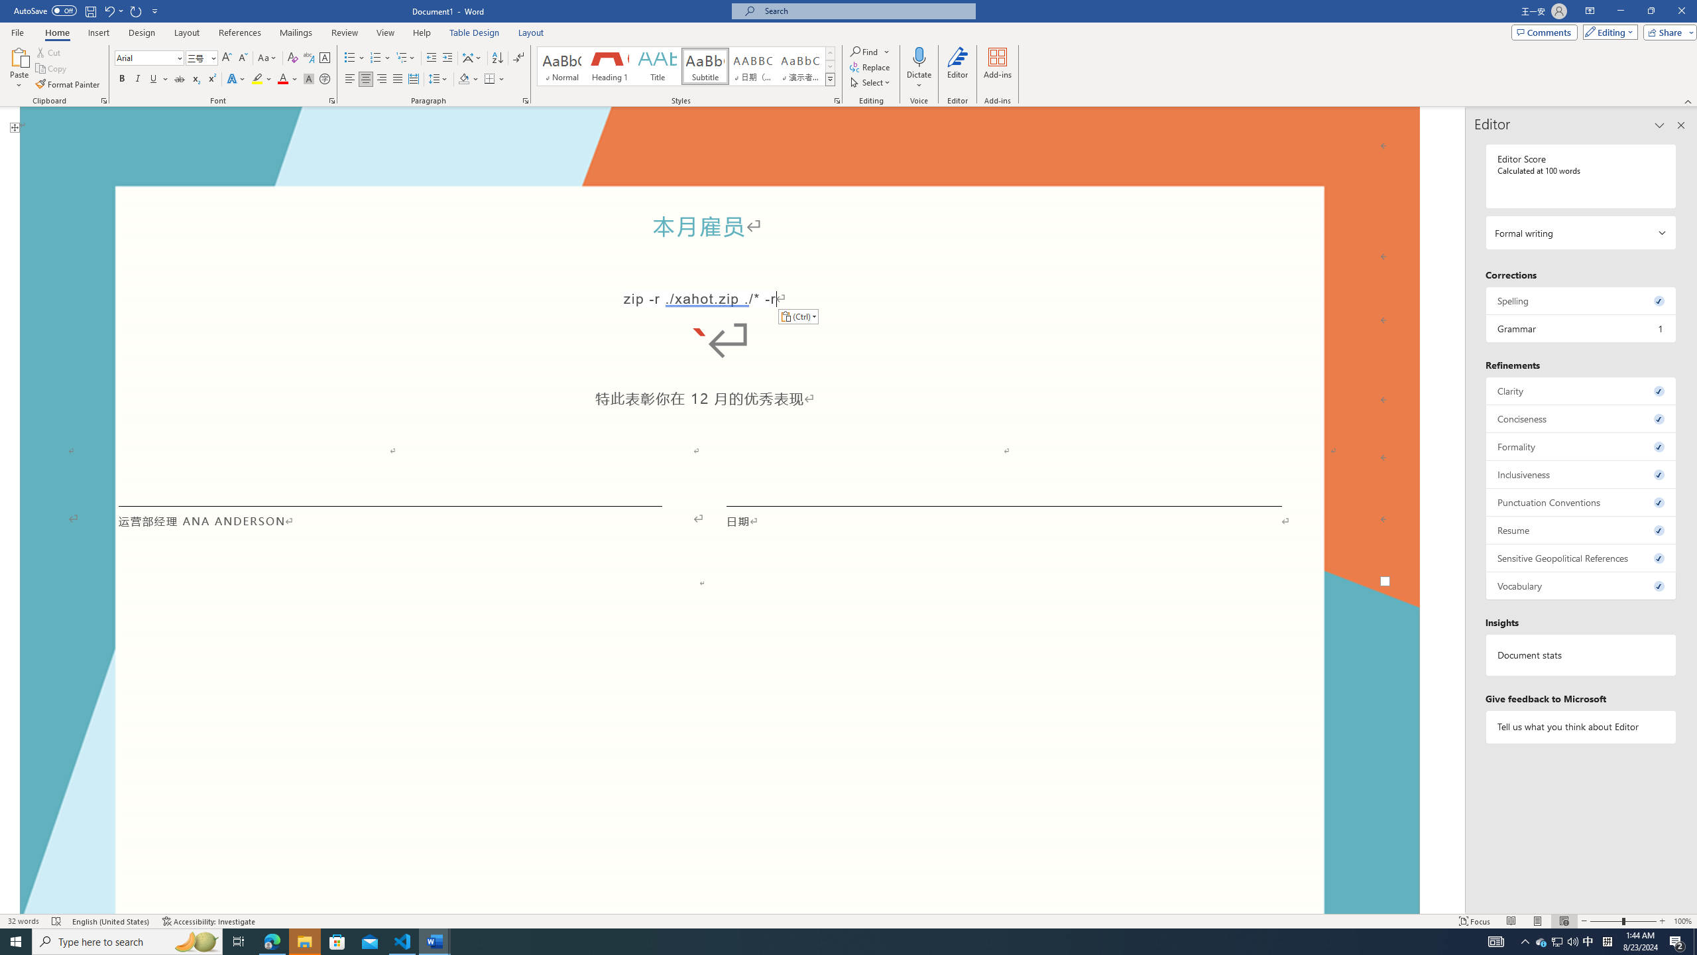 This screenshot has width=1697, height=955. Describe the element at coordinates (268, 58) in the screenshot. I see `Change Case` at that location.